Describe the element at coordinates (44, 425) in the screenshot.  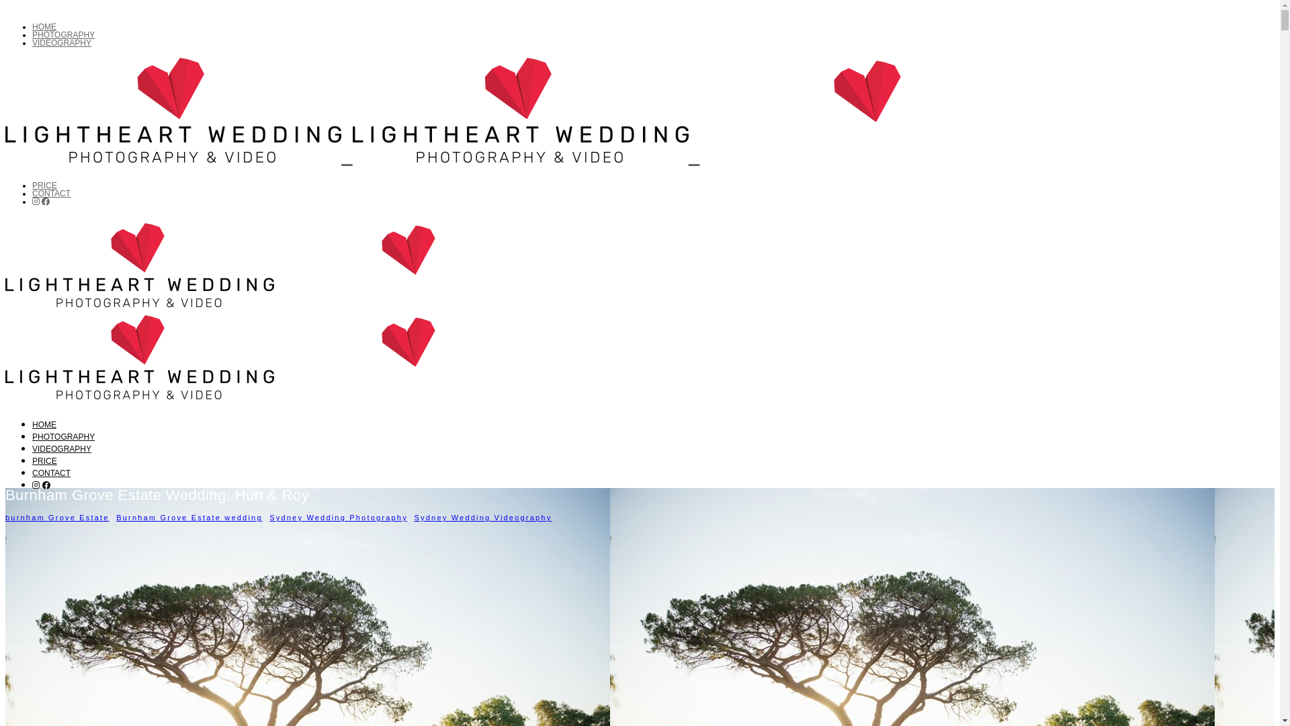
I see `HOME` at that location.